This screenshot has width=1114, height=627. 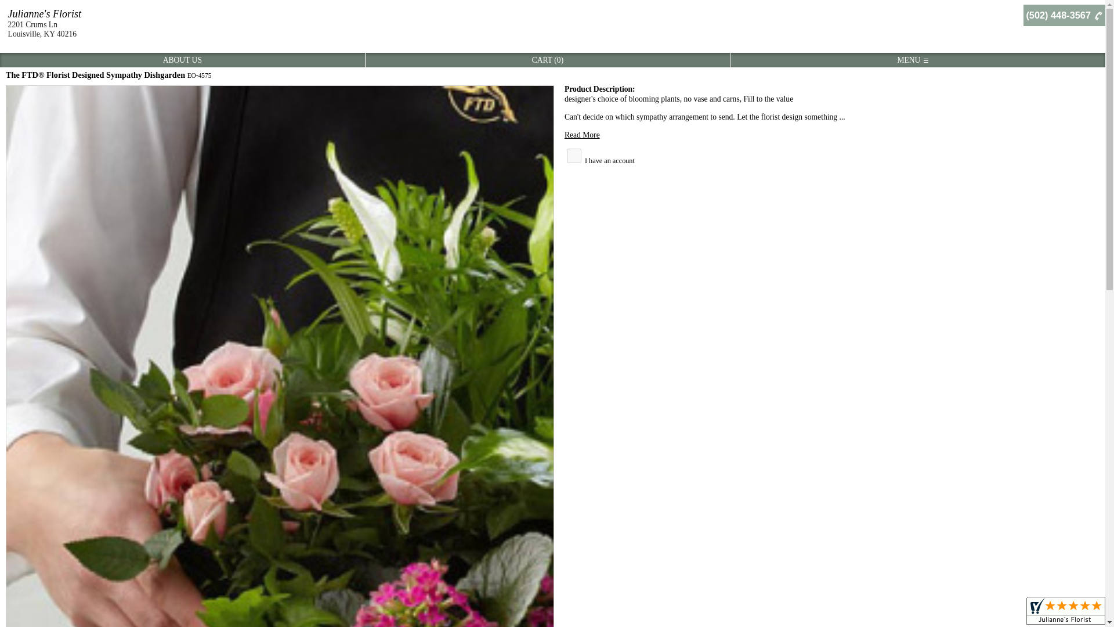 What do you see at coordinates (574, 156) in the screenshot?
I see `Y` at bounding box center [574, 156].